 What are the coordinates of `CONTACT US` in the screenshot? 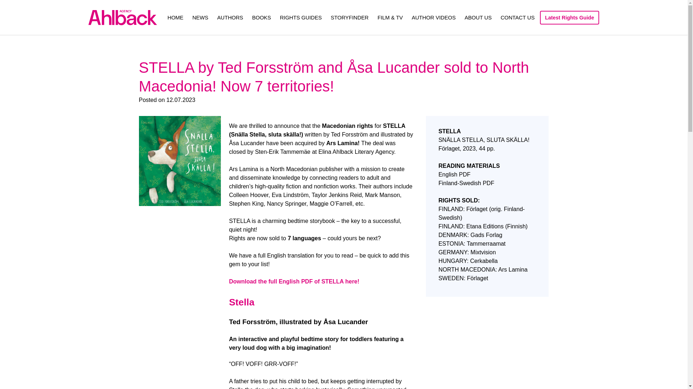 It's located at (517, 17).